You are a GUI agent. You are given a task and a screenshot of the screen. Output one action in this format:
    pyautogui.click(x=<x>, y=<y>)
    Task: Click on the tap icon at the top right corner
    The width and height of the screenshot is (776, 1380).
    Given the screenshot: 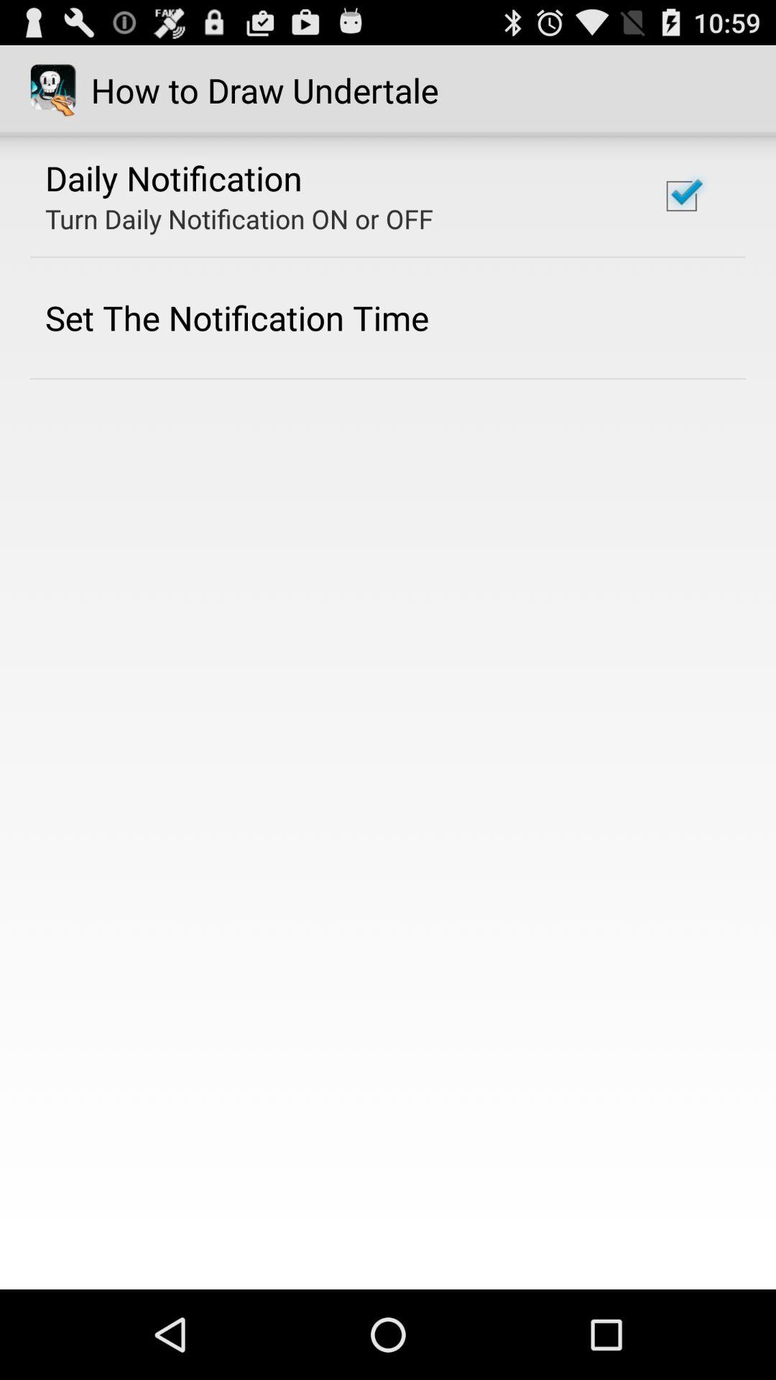 What is the action you would take?
    pyautogui.click(x=681, y=195)
    